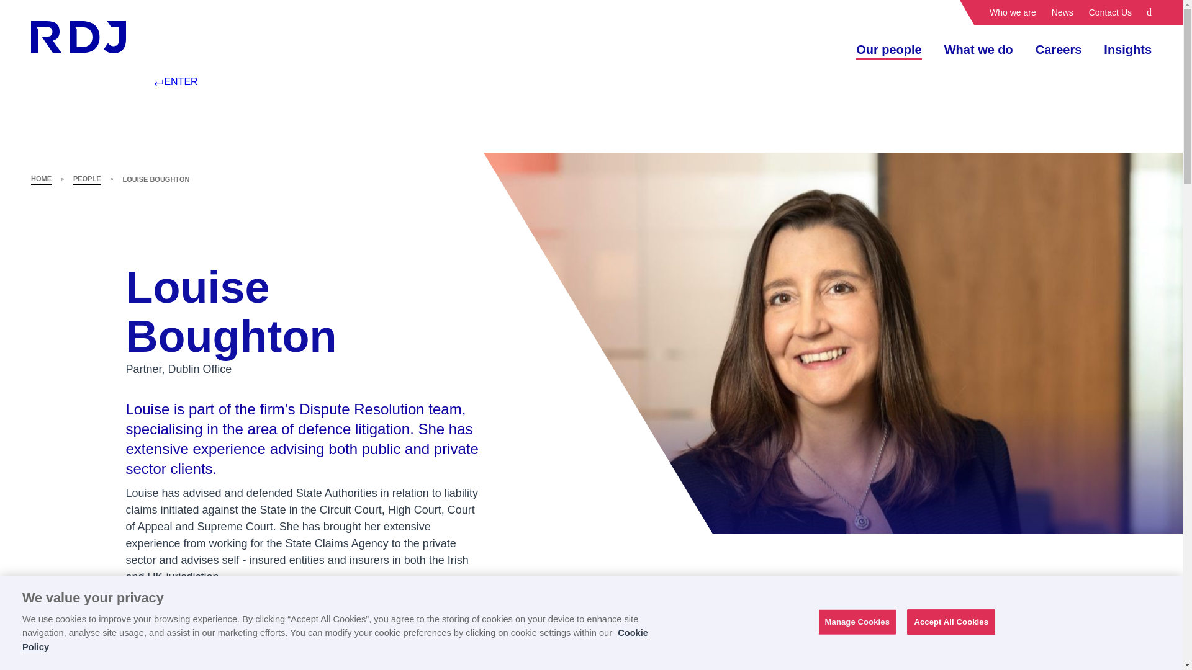 The width and height of the screenshot is (1192, 670). I want to click on PEOPLE, so click(87, 179).